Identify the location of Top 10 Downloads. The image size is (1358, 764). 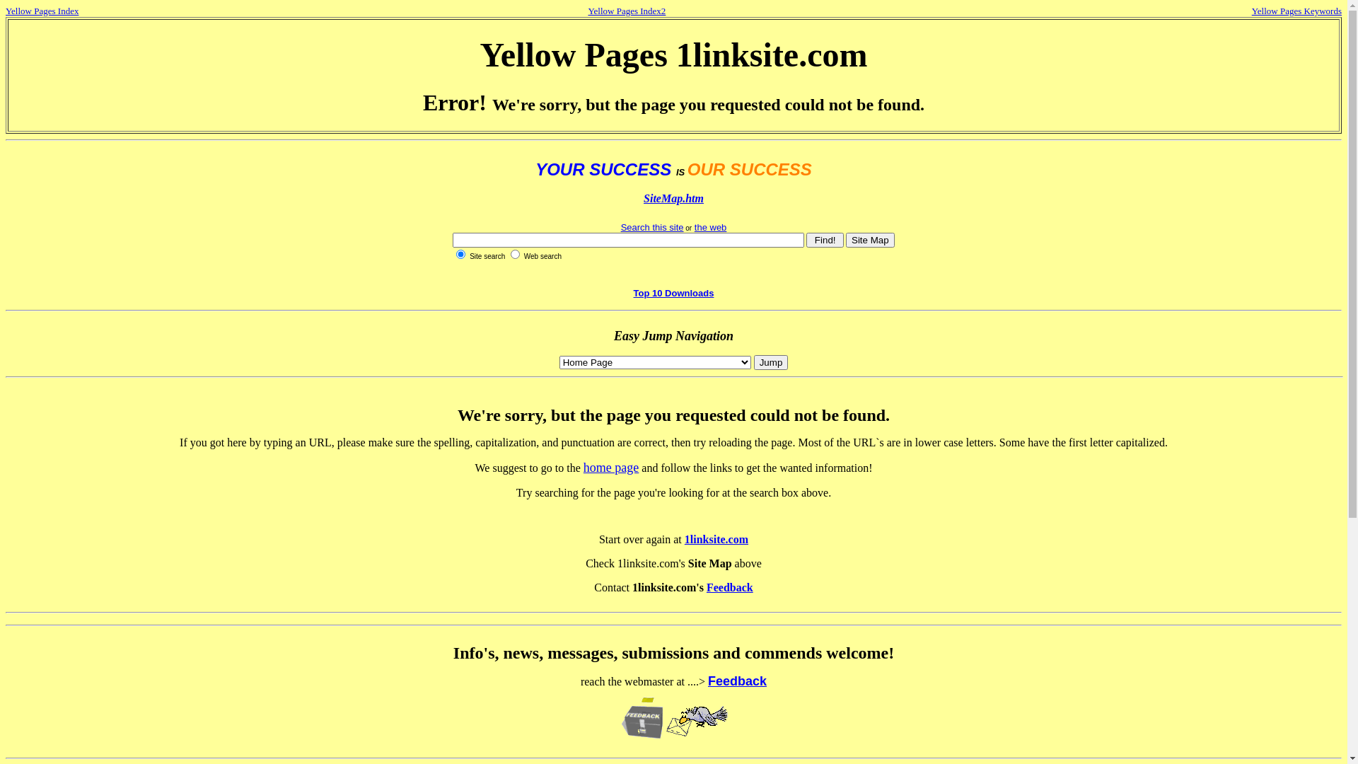
(673, 293).